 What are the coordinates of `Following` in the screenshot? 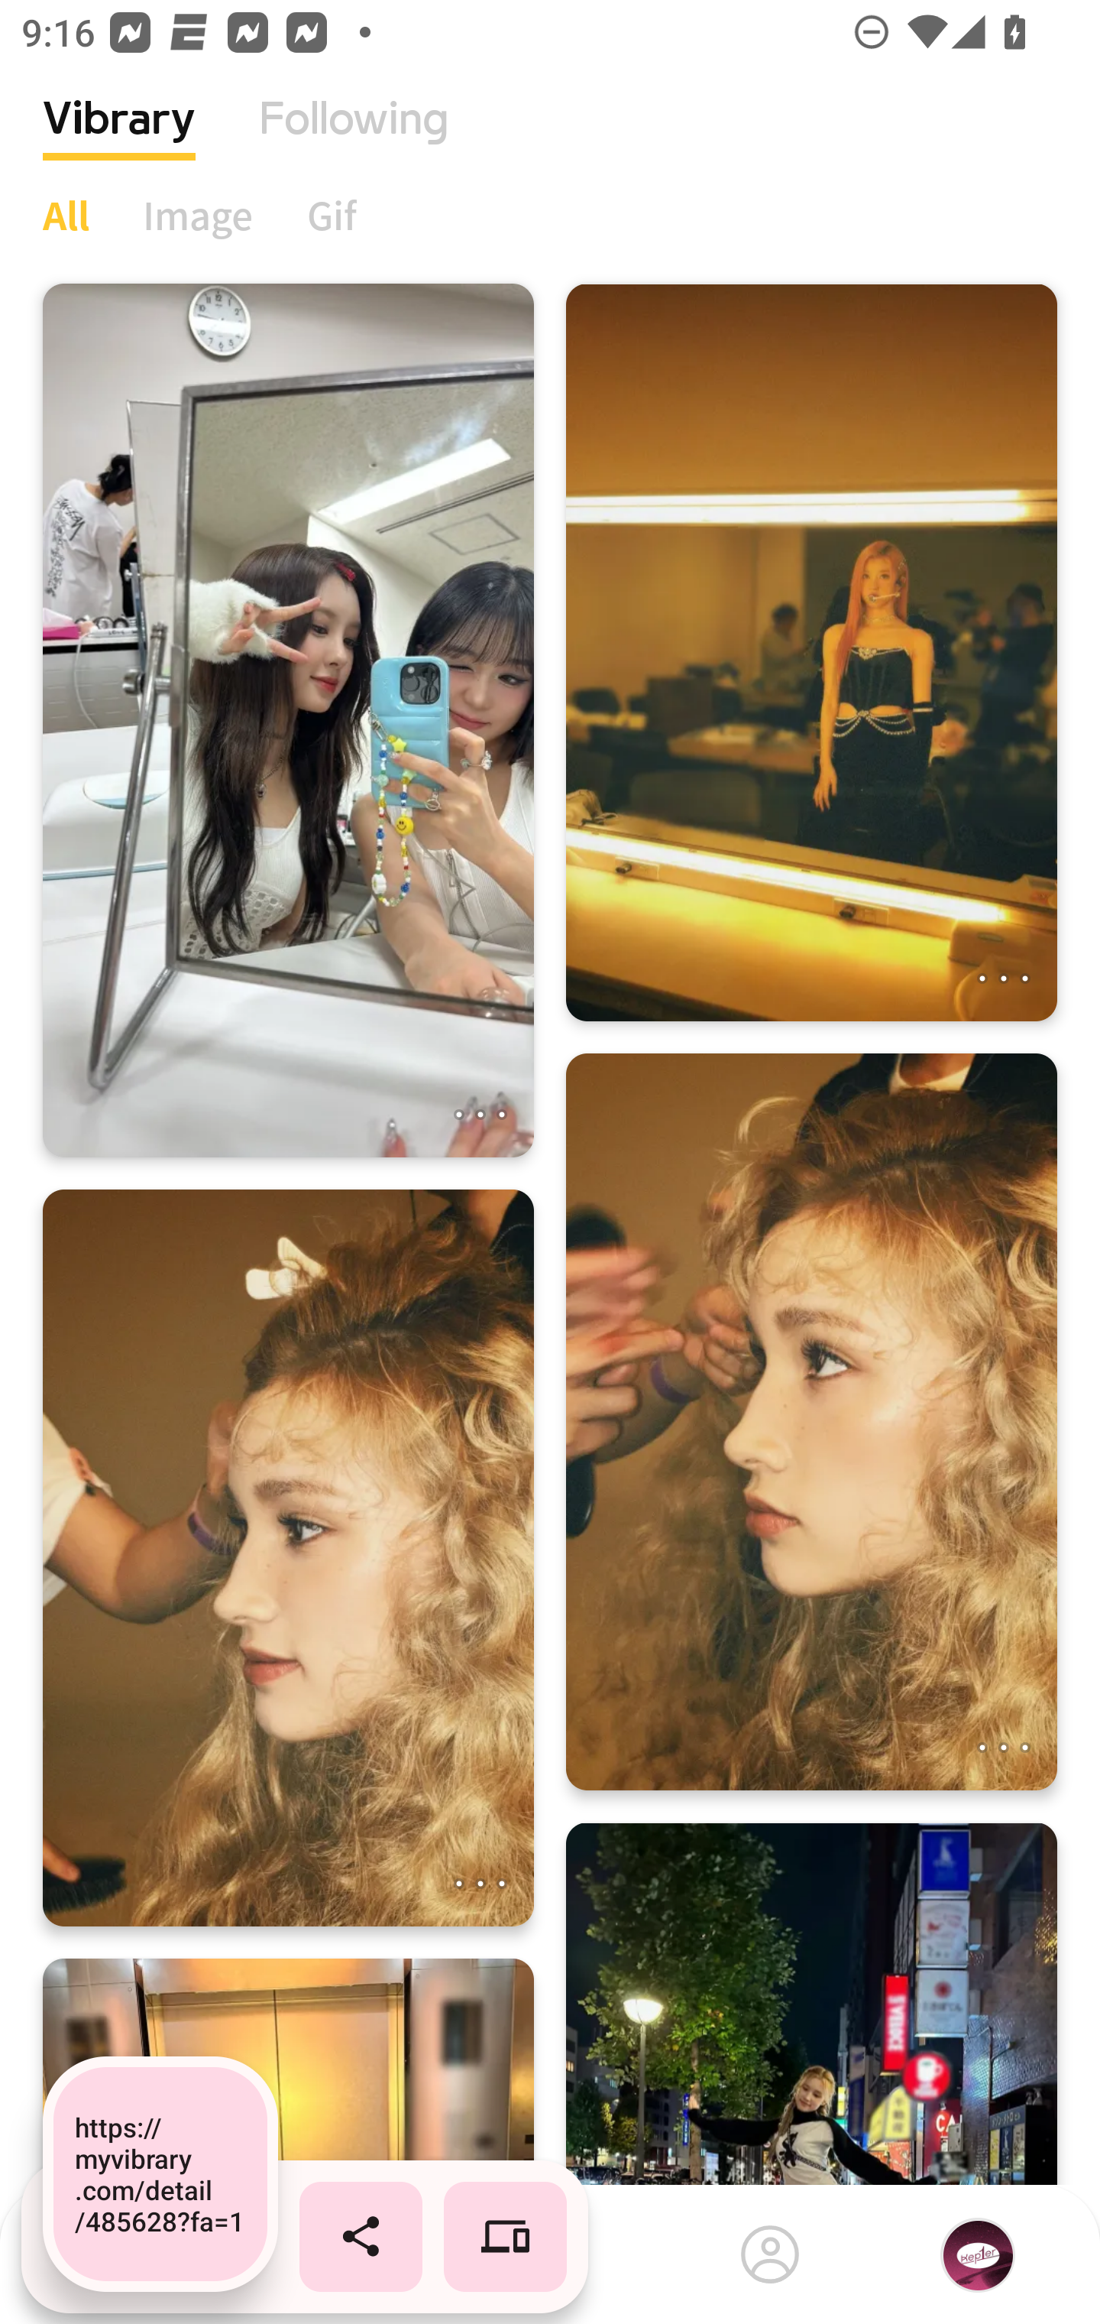 It's located at (354, 141).